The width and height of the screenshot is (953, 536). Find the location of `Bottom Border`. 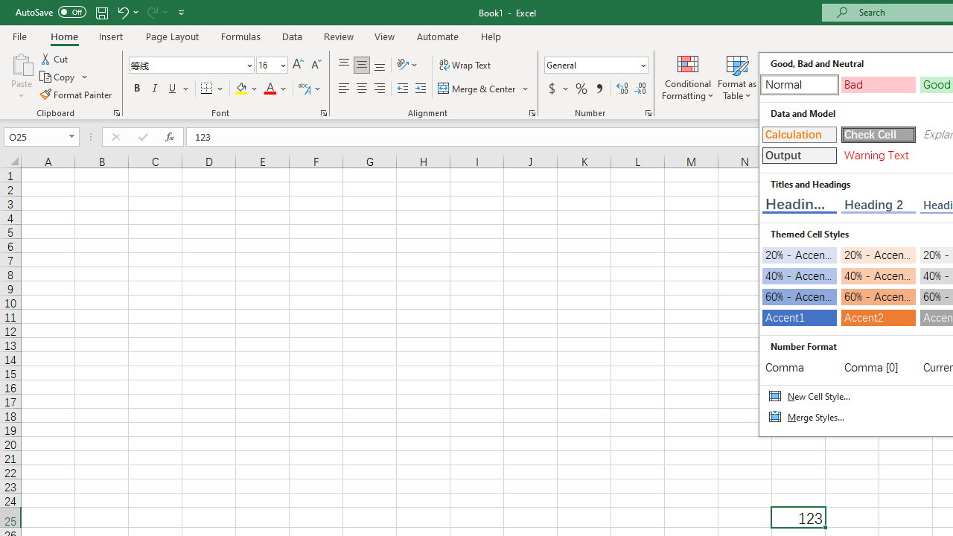

Bottom Border is located at coordinates (207, 89).